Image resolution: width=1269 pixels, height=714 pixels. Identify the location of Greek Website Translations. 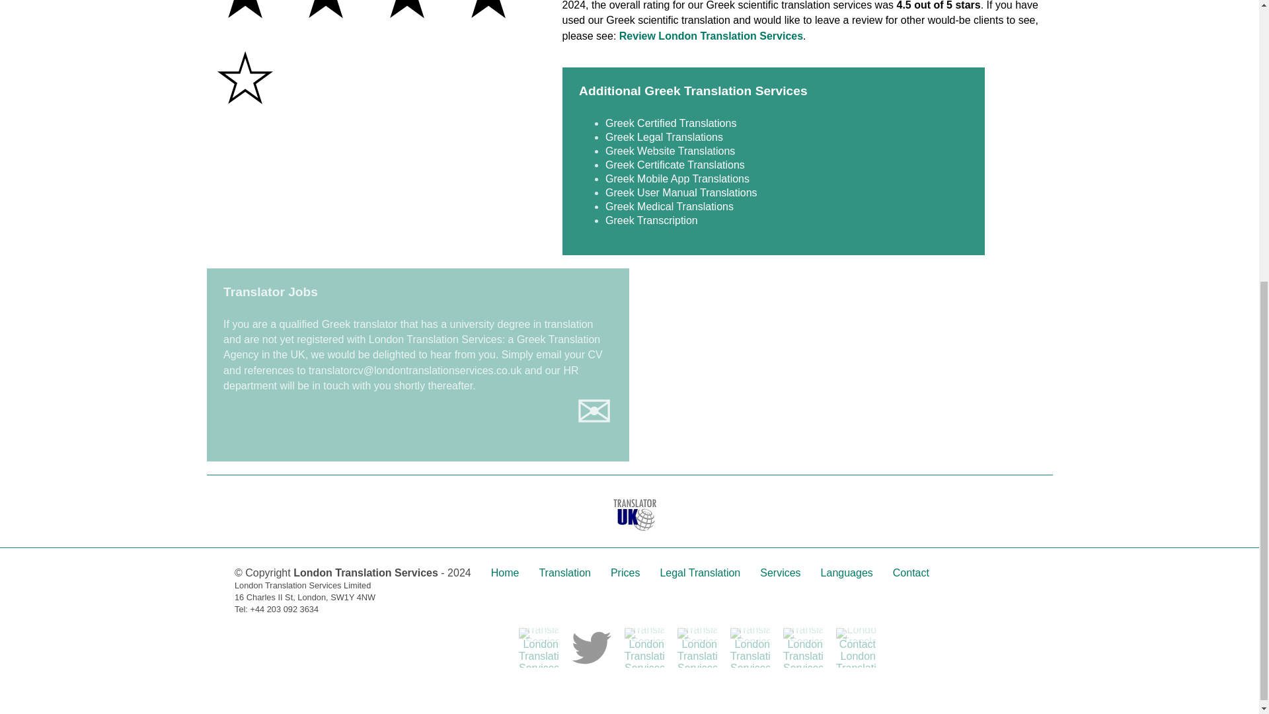
(670, 151).